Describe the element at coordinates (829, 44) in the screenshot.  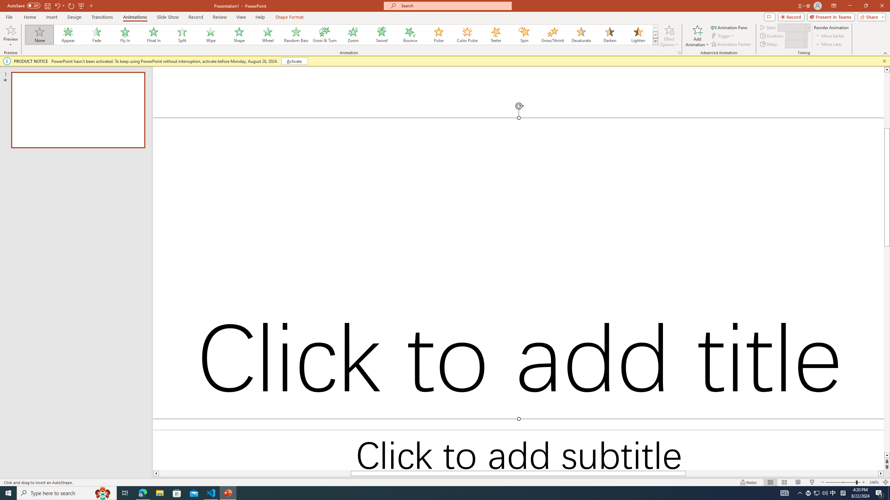
I see `Move Later` at that location.